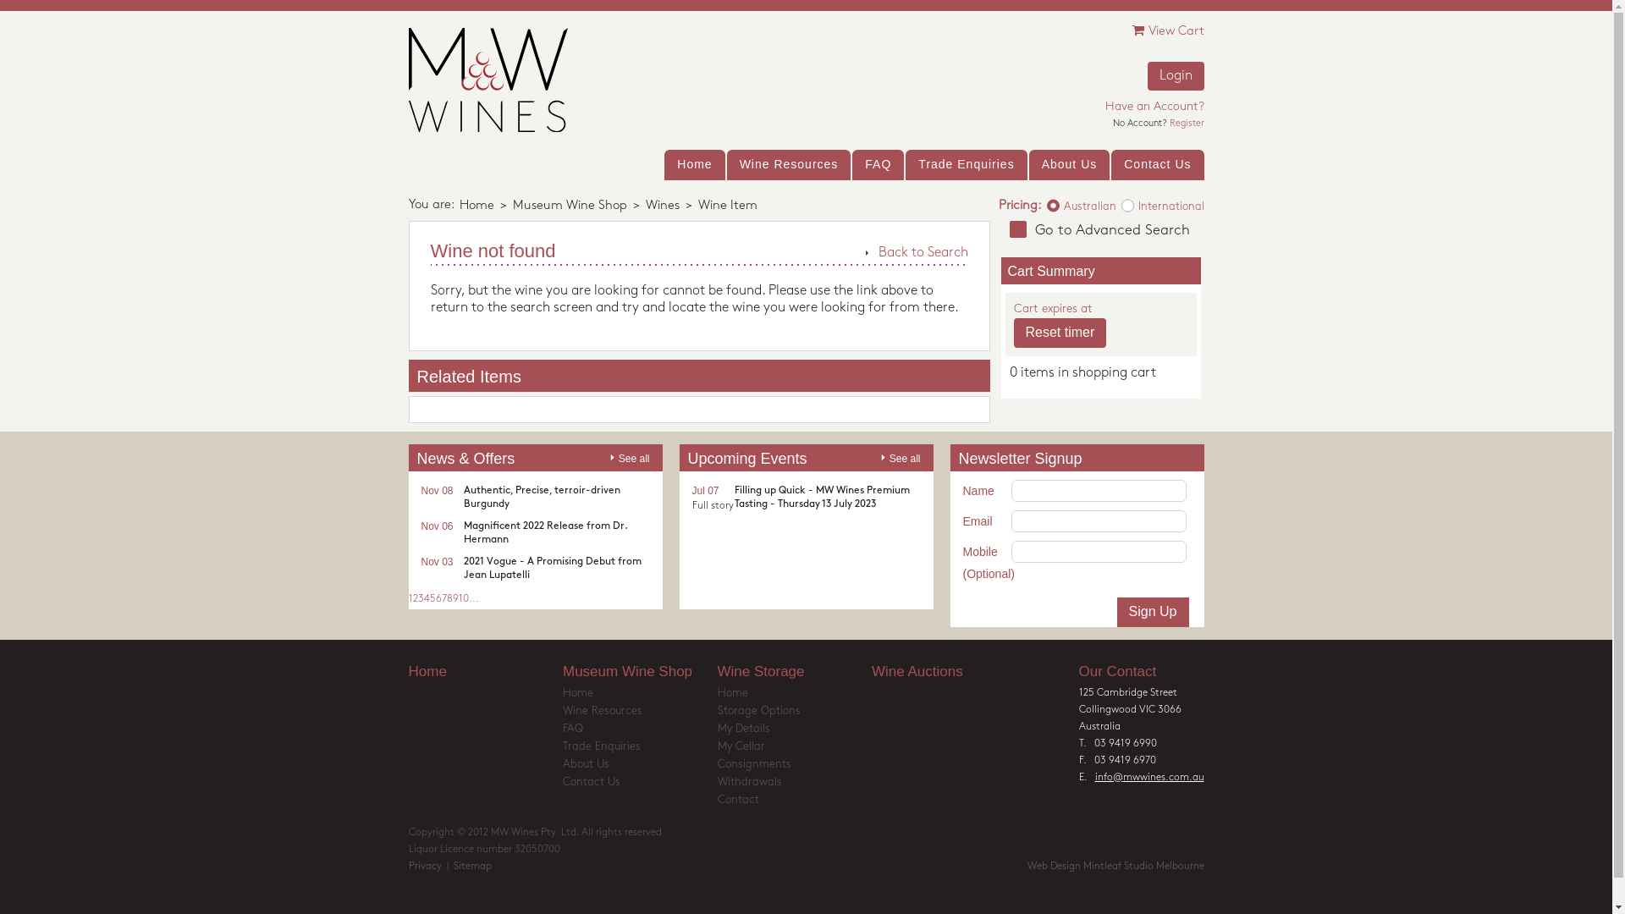 The height and width of the screenshot is (914, 1625). I want to click on 5, so click(433, 599).